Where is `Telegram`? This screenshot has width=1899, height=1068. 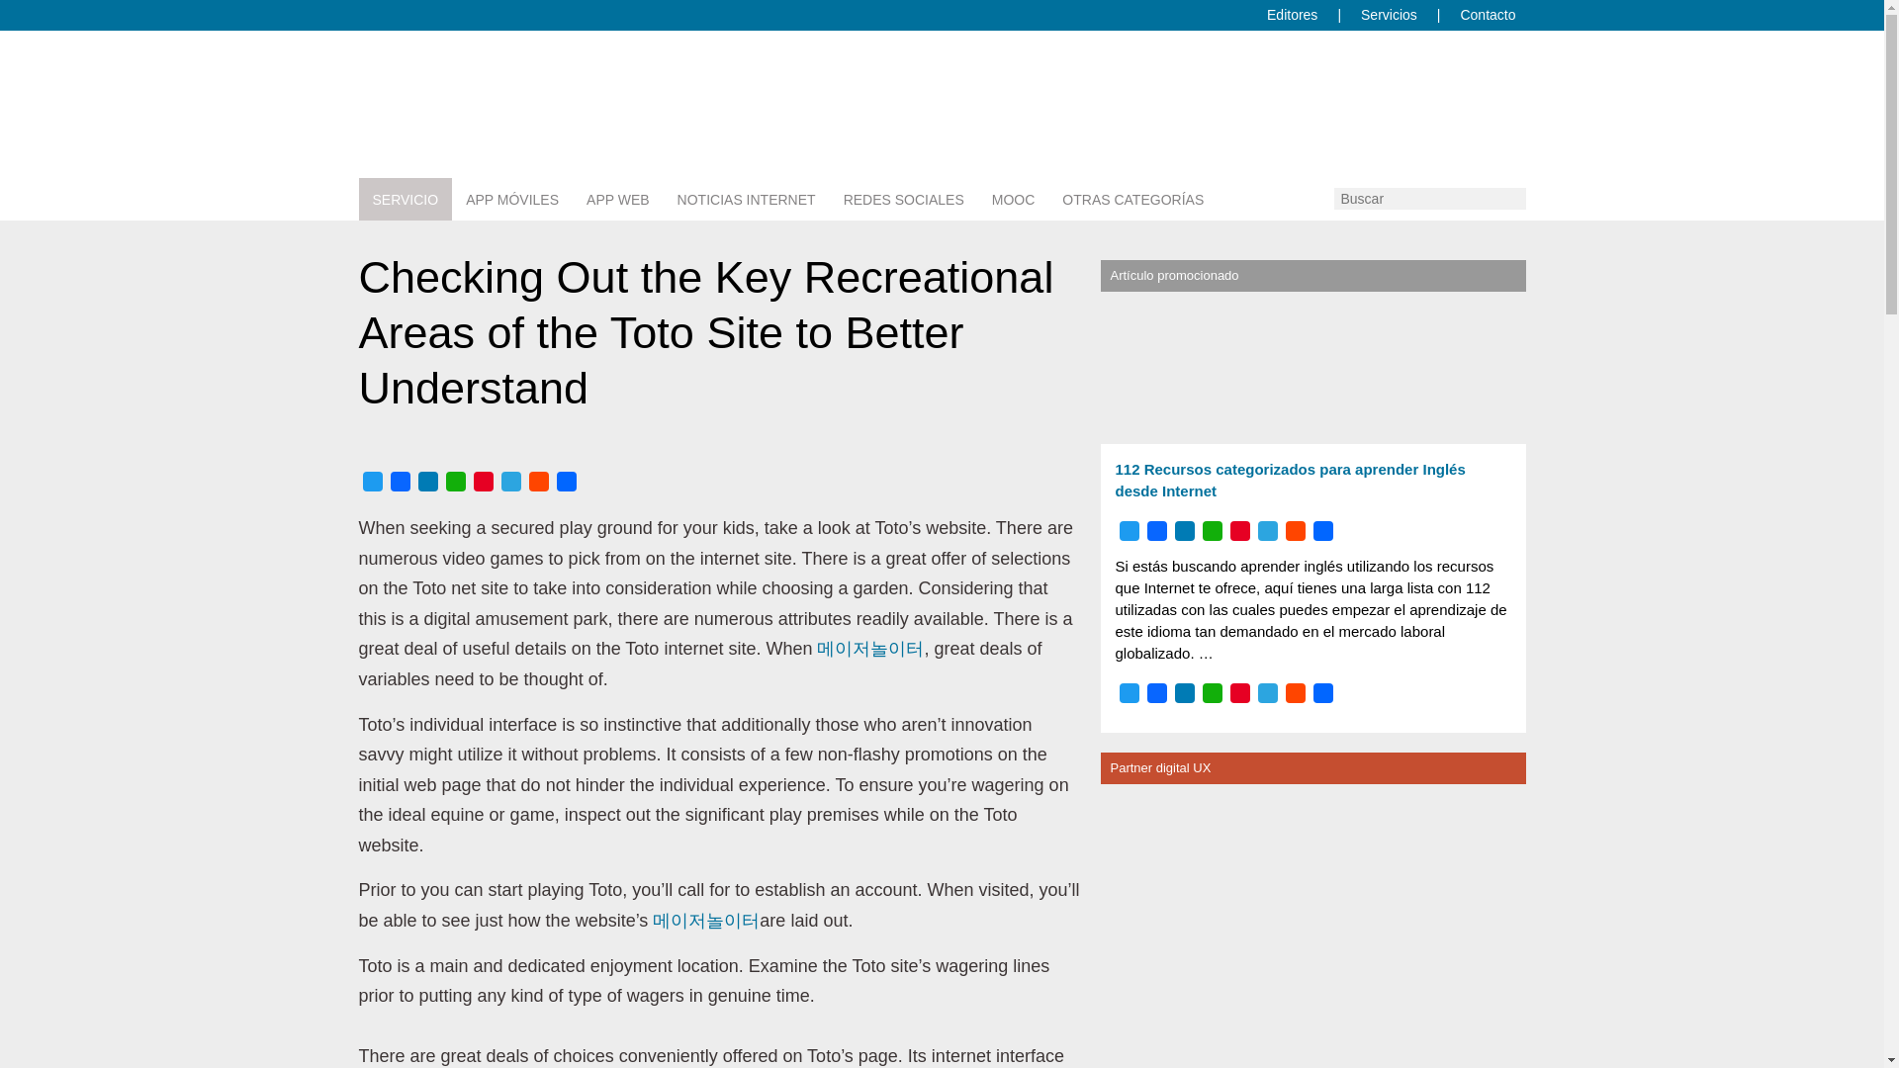 Telegram is located at coordinates (509, 483).